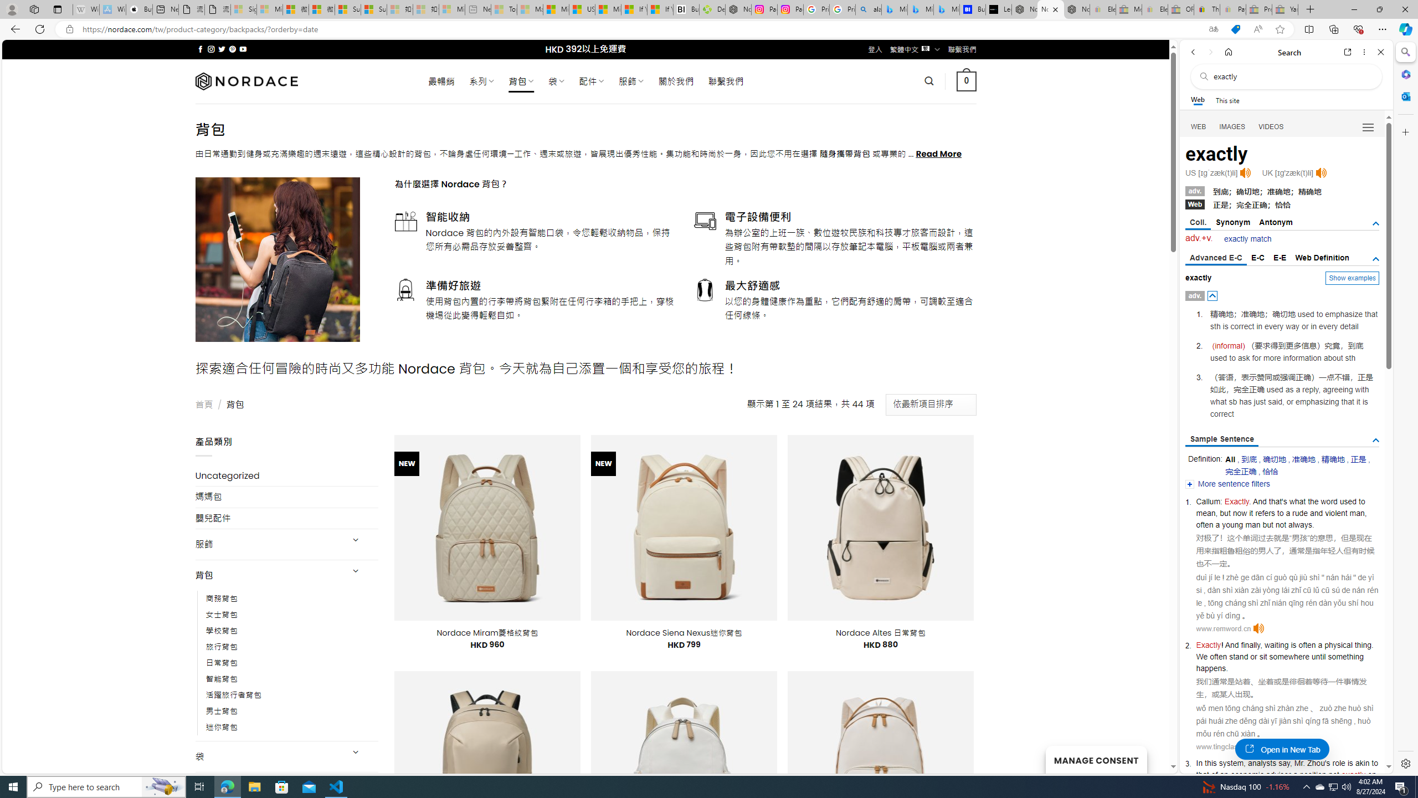  Describe the element at coordinates (1233, 524) in the screenshot. I see `young` at that location.